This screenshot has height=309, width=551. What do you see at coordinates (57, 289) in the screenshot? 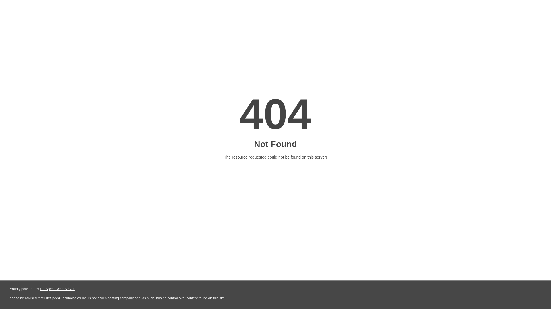
I see `LiteSpeed Web Server` at bounding box center [57, 289].